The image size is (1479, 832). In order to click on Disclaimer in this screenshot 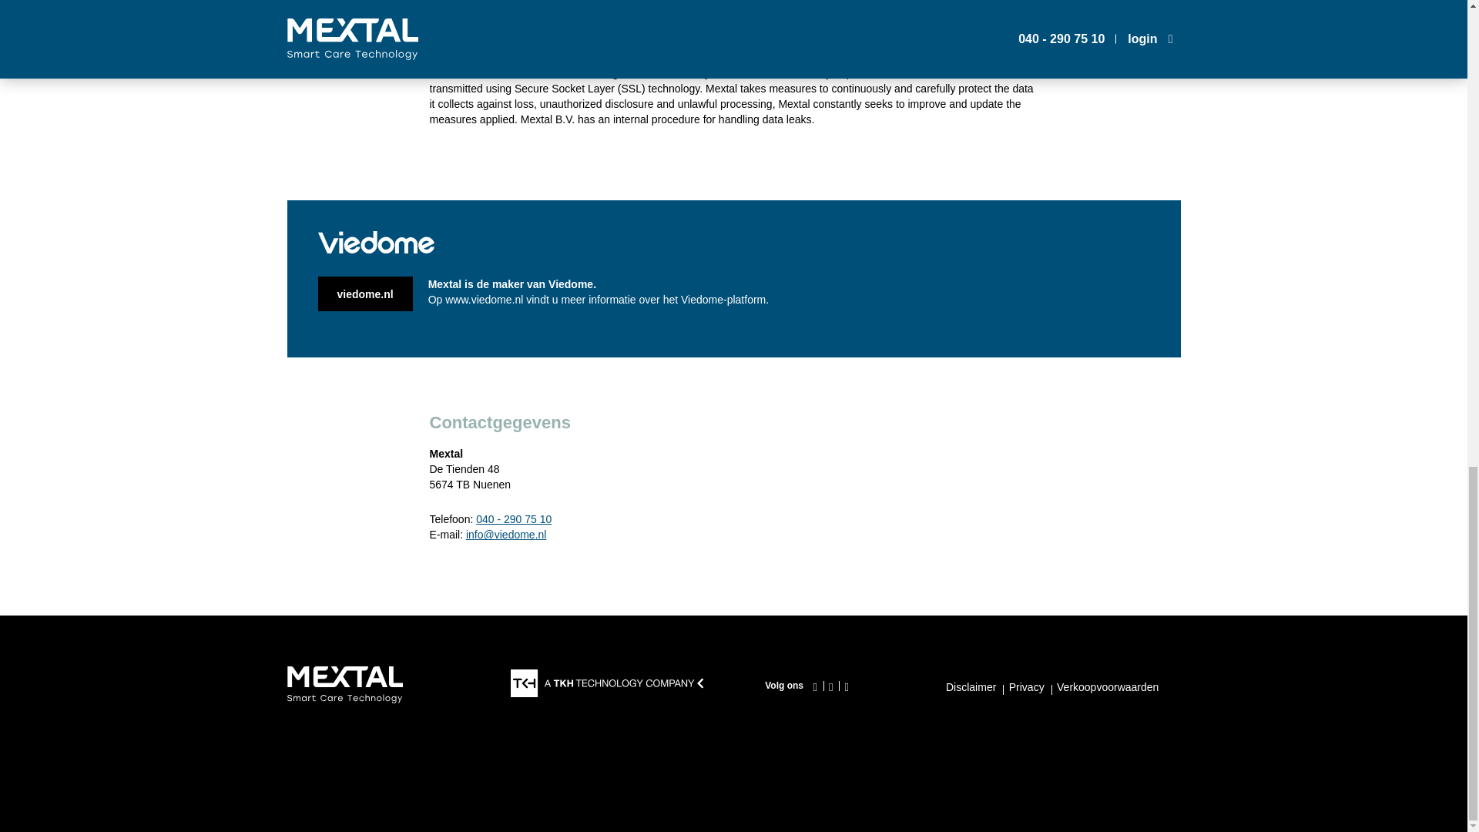, I will do `click(972, 687)`.